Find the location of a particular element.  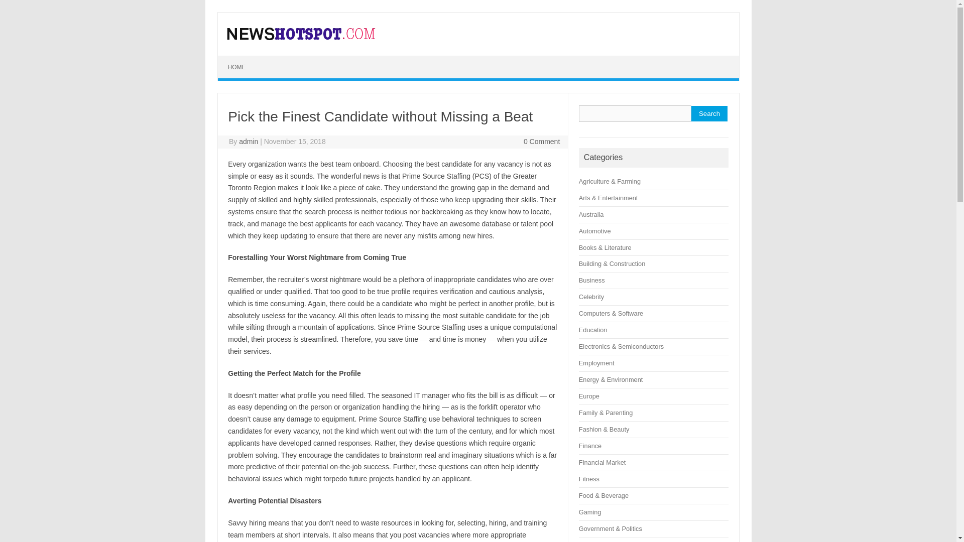

Employment is located at coordinates (596, 363).